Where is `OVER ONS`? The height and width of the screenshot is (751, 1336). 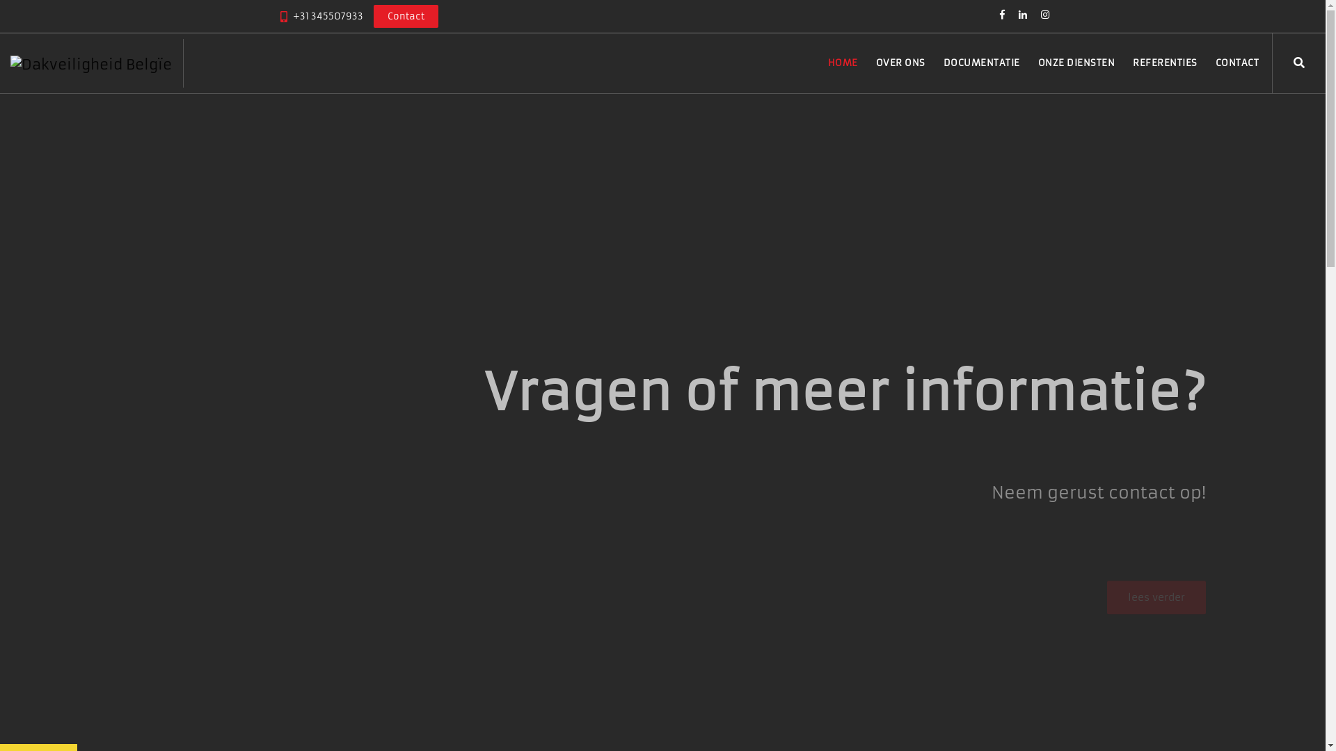 OVER ONS is located at coordinates (900, 63).